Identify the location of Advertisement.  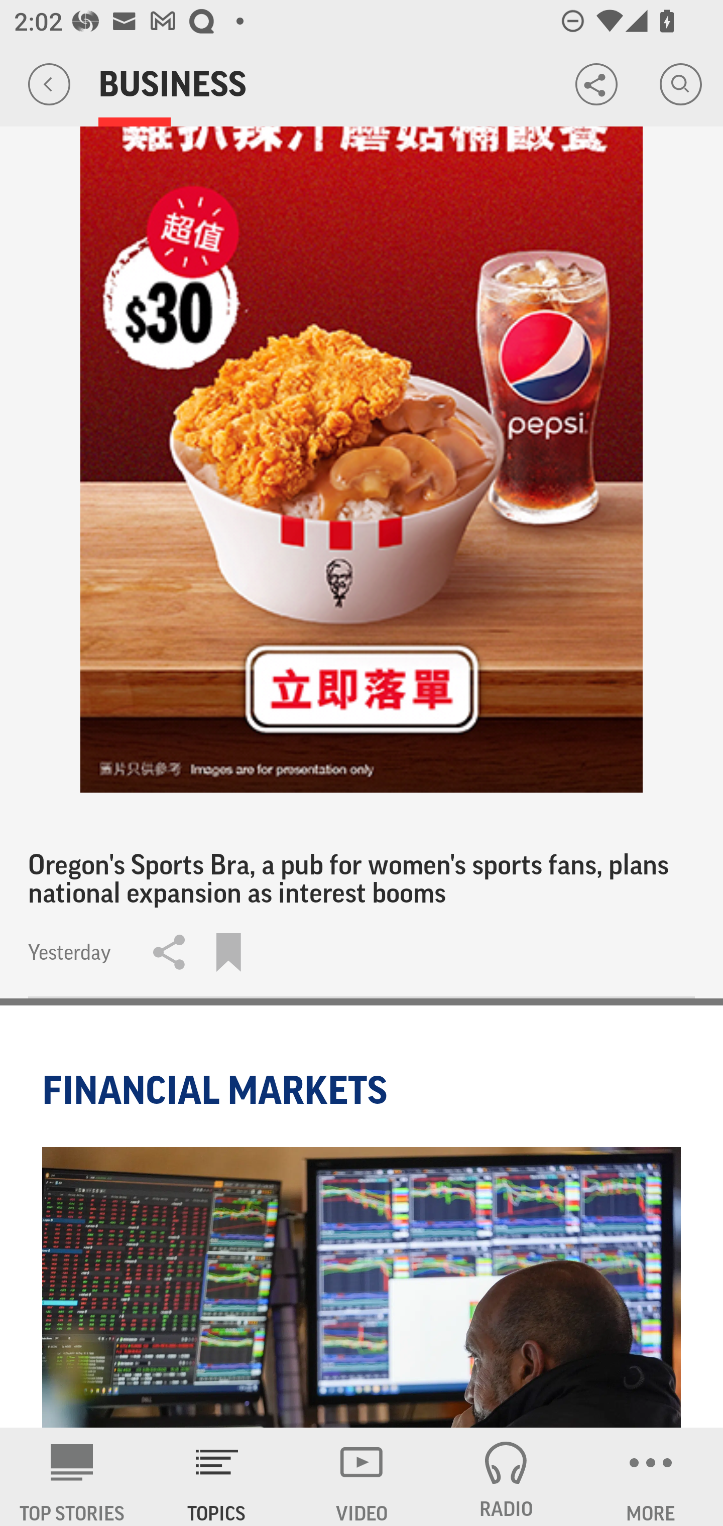
(361, 397).